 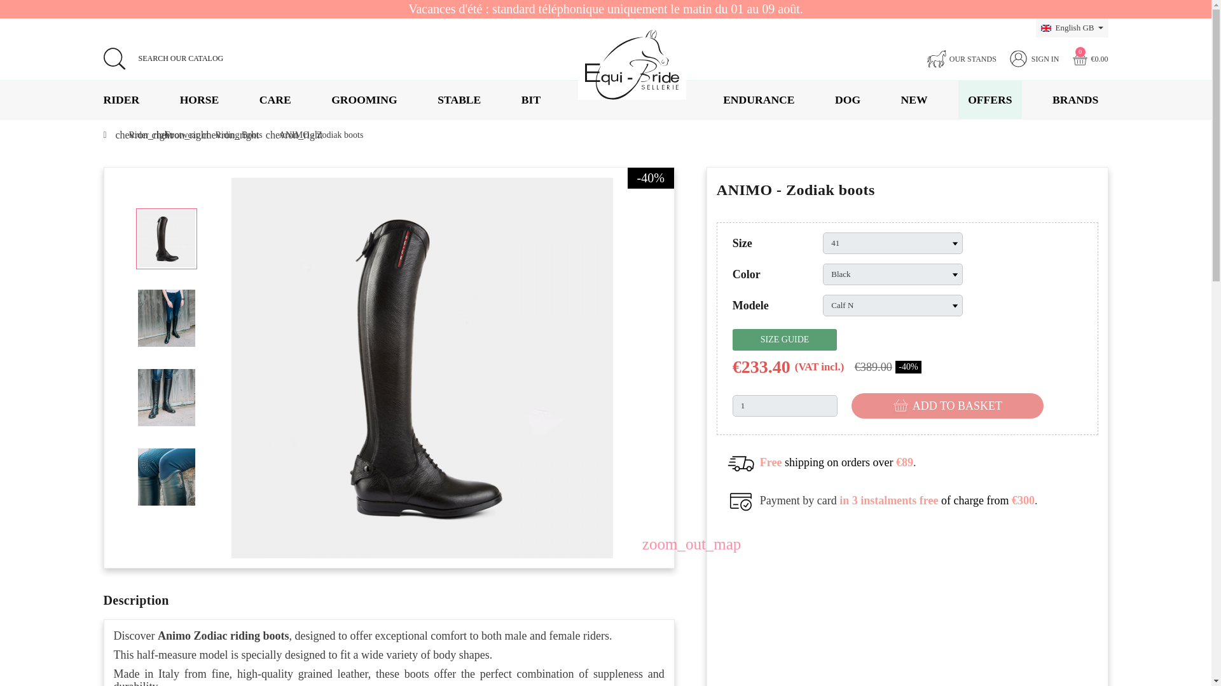 What do you see at coordinates (1034, 58) in the screenshot?
I see `SIGN IN` at bounding box center [1034, 58].